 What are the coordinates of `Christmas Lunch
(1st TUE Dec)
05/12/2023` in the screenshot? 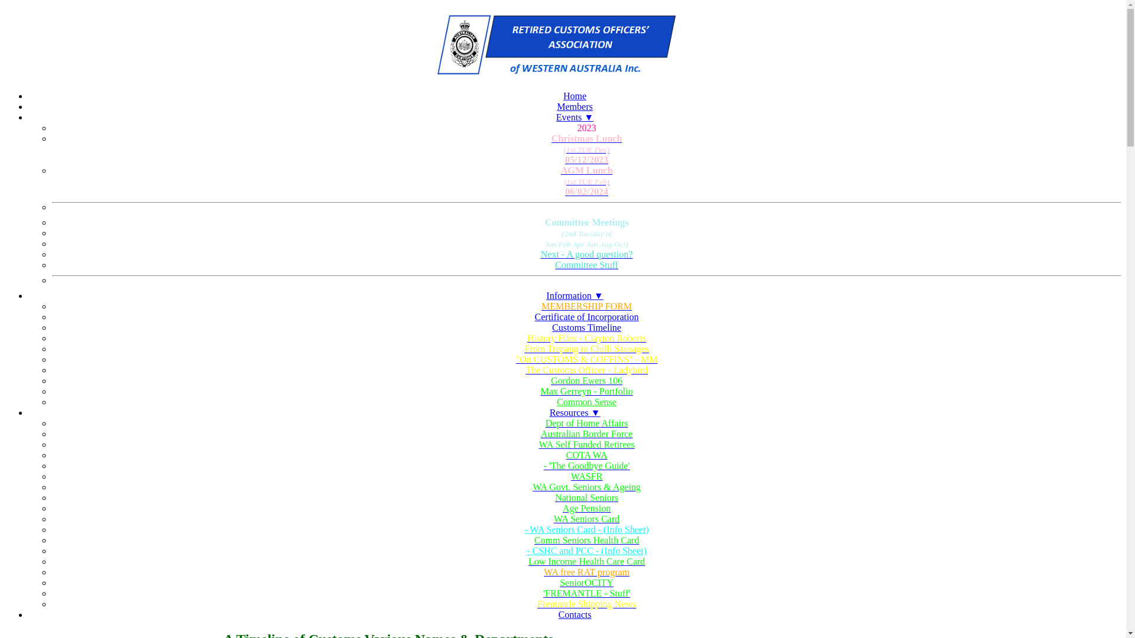 It's located at (586, 149).